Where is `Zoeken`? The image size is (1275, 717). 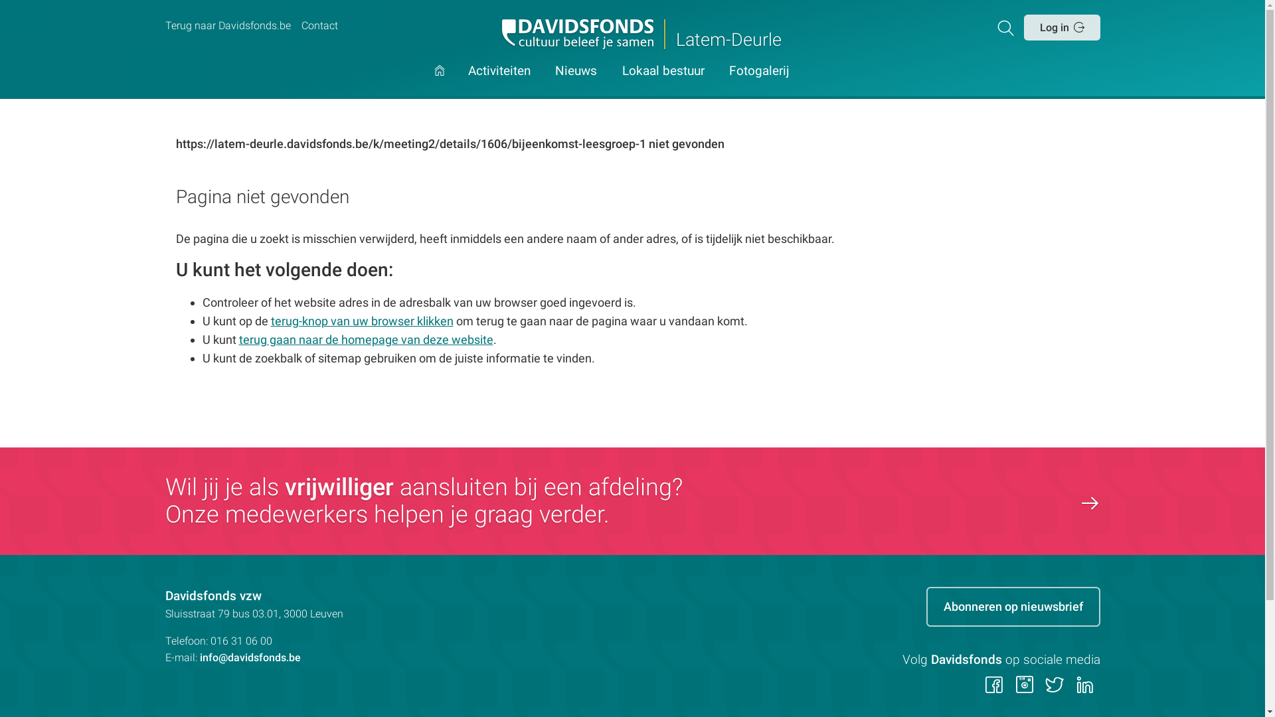 Zoeken is located at coordinates (1008, 27).